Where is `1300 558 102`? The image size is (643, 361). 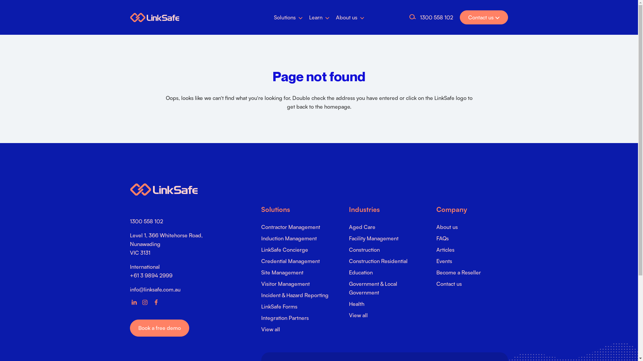 1300 558 102 is located at coordinates (147, 221).